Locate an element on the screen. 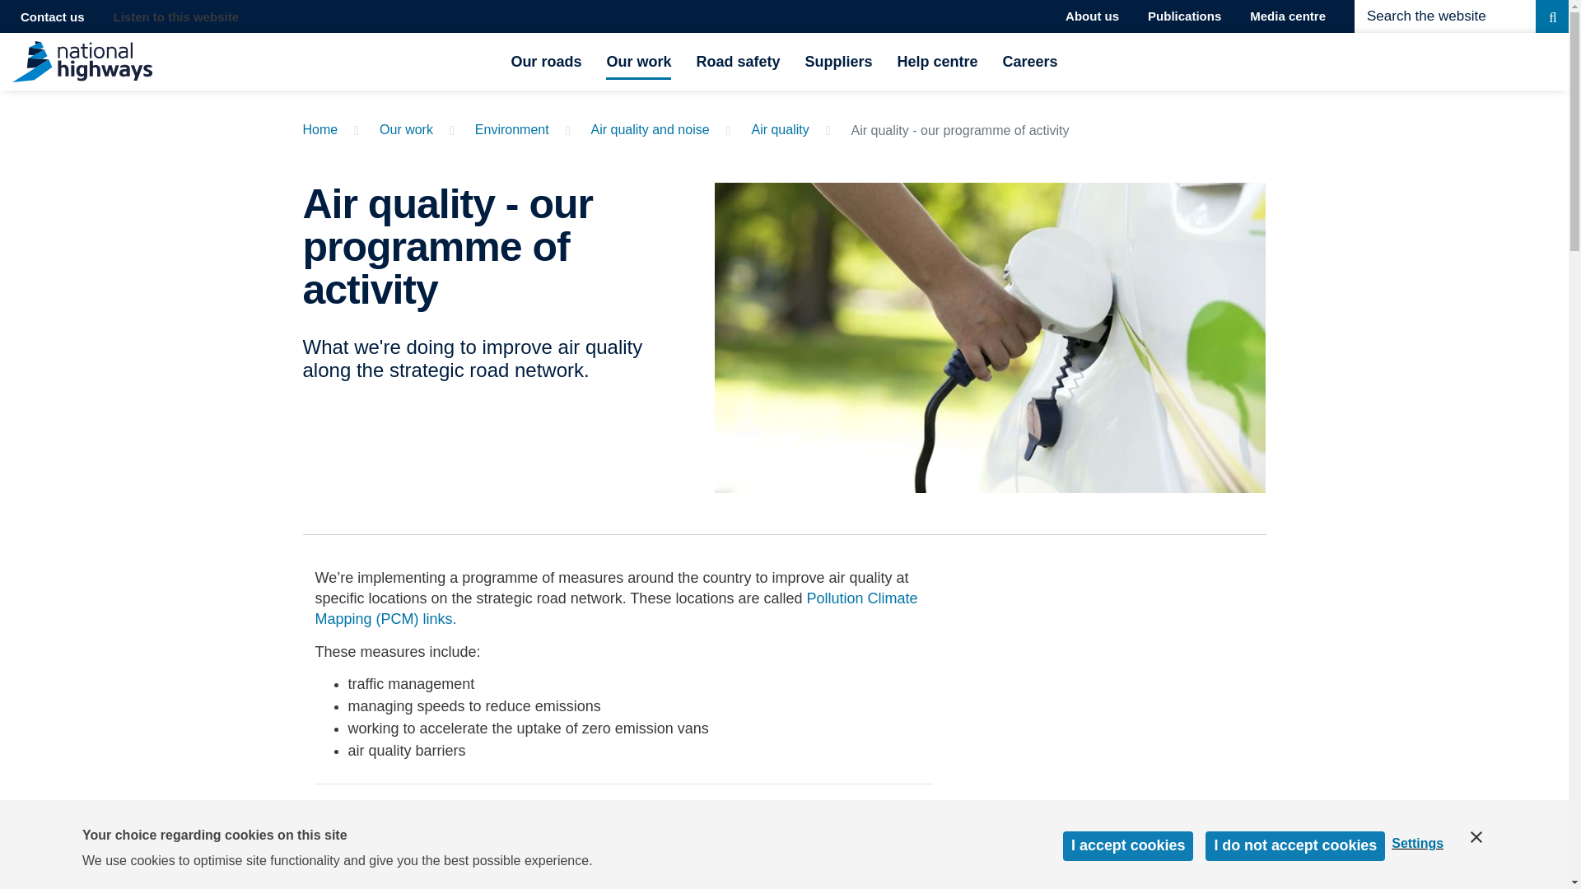 The image size is (1581, 889). Air quality is located at coordinates (779, 130).